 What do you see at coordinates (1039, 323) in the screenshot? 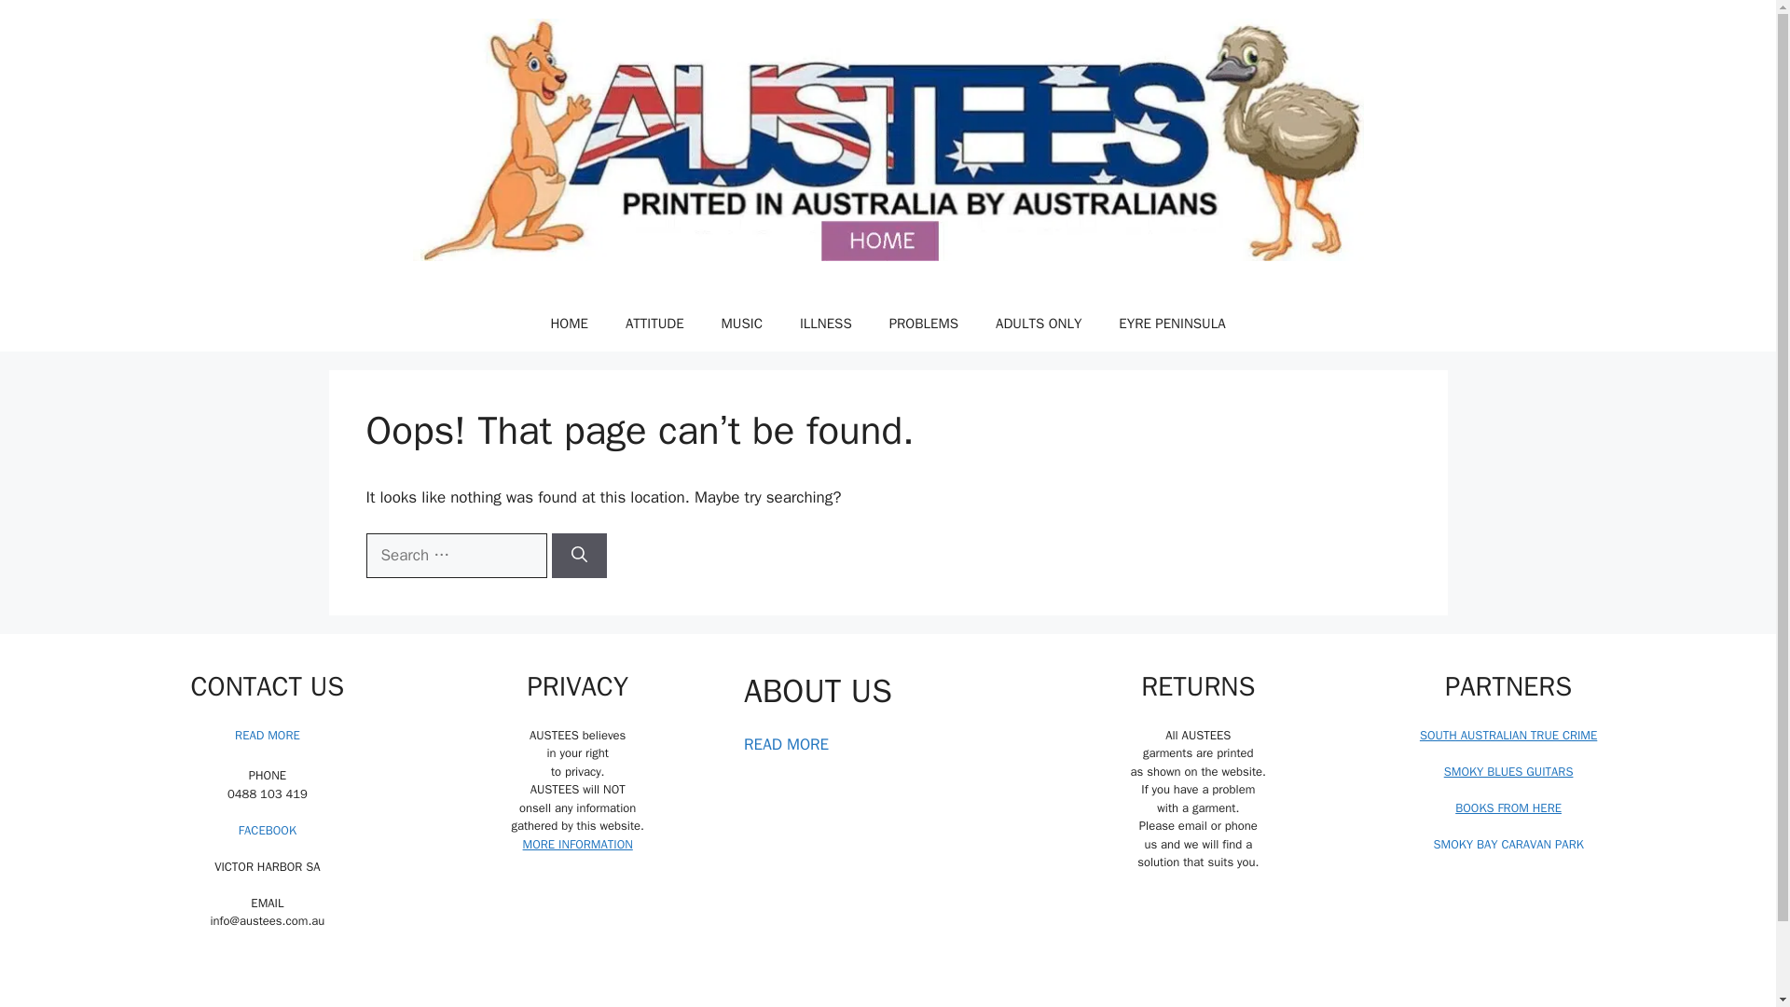
I see `ADULTS ONLY` at bounding box center [1039, 323].